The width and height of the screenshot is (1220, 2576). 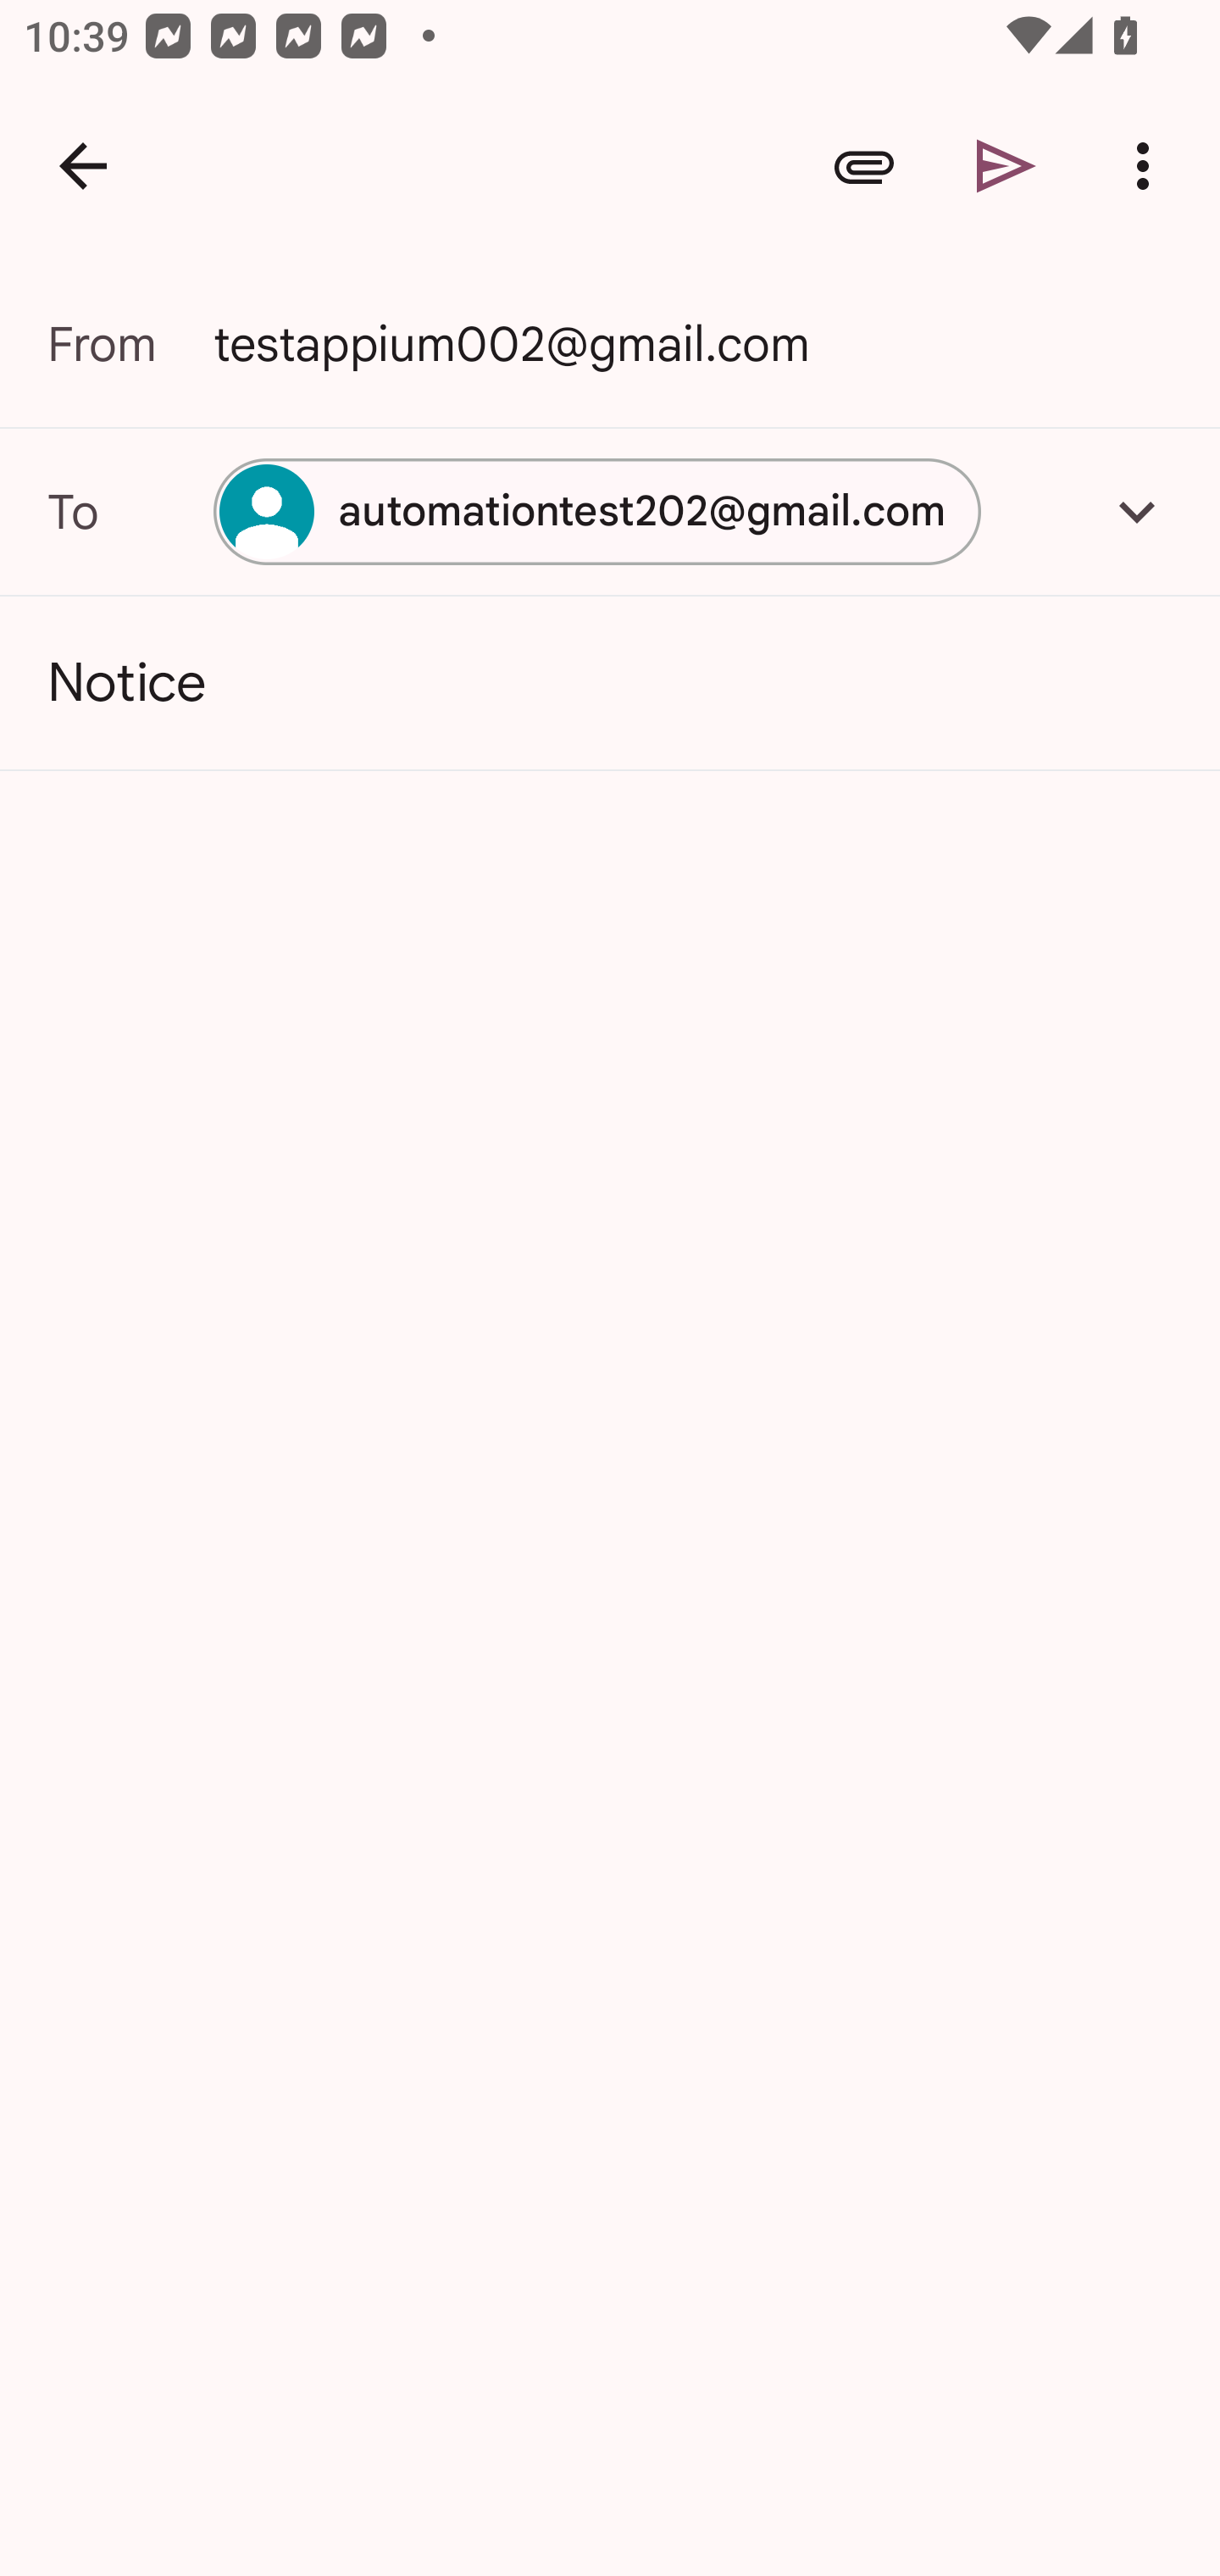 What do you see at coordinates (130, 344) in the screenshot?
I see `From` at bounding box center [130, 344].